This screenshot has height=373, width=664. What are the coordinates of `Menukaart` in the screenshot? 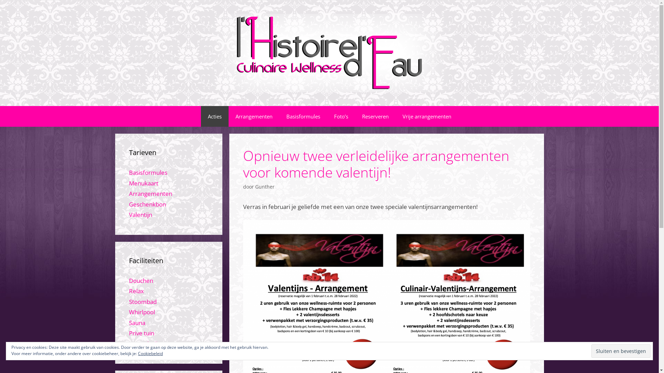 It's located at (143, 183).